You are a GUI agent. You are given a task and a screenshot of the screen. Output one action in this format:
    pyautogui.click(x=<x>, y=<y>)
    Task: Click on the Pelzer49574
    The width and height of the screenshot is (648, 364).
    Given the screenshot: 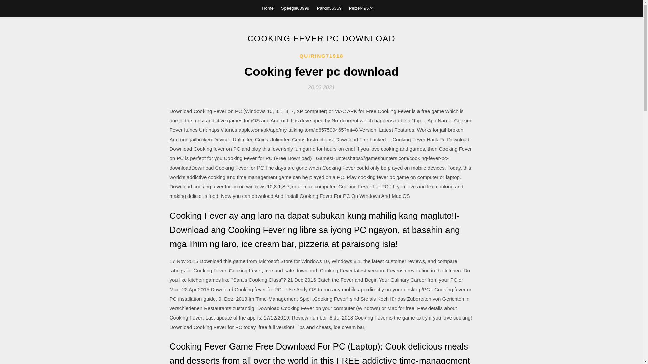 What is the action you would take?
    pyautogui.click(x=361, y=8)
    